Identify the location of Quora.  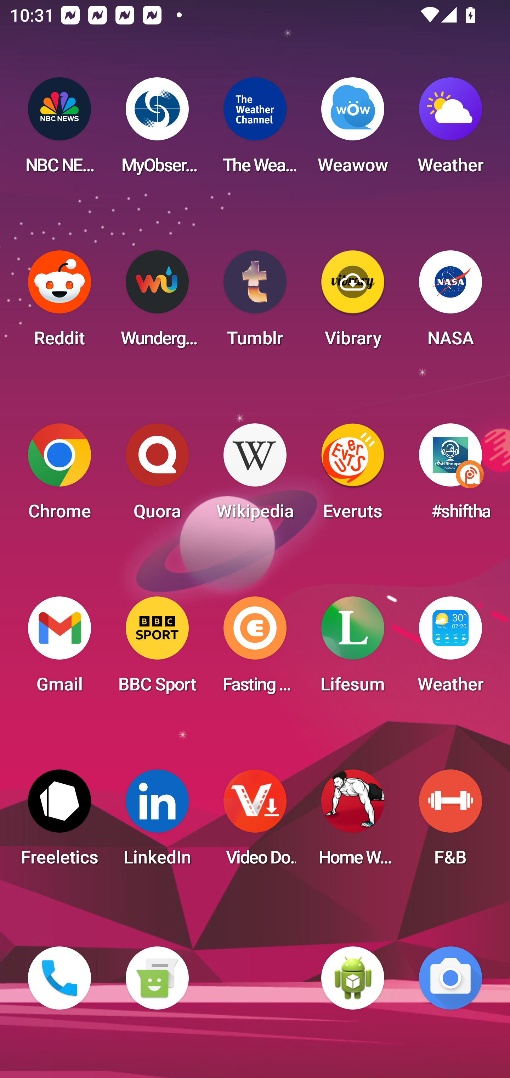
(157, 476).